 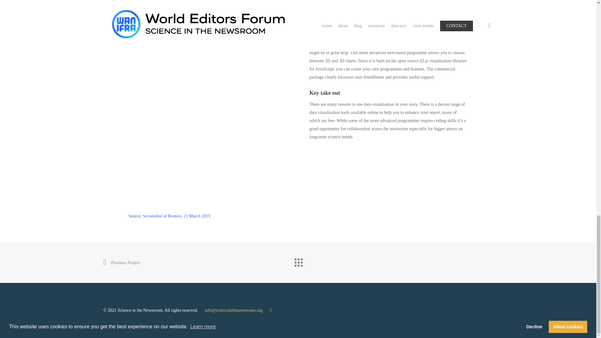 I want to click on Previous Project, so click(x=121, y=263).